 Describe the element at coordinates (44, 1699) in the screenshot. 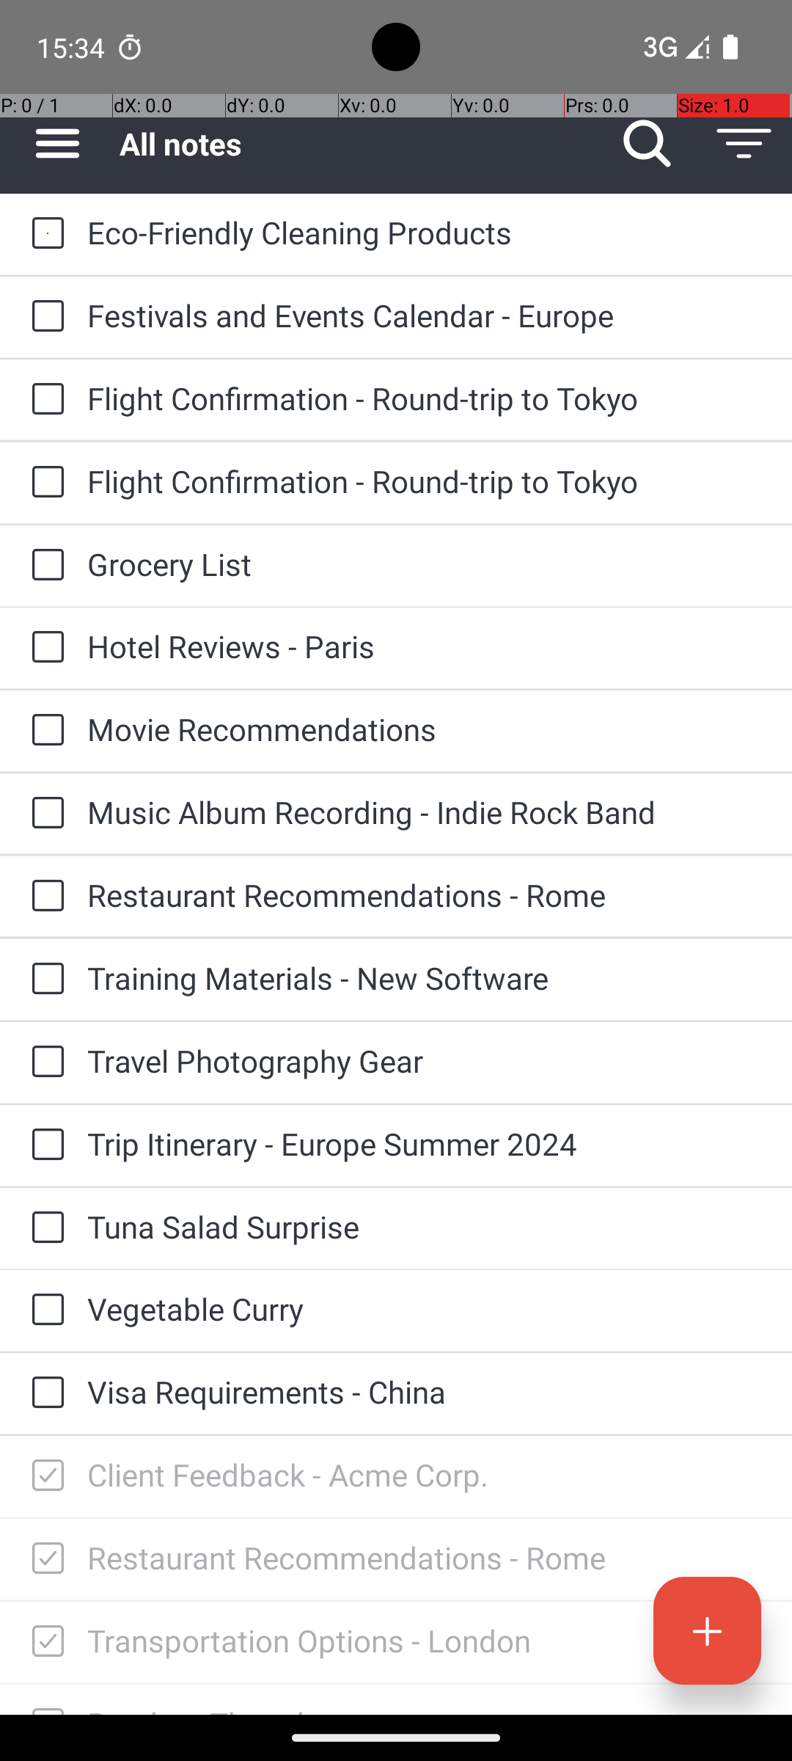

I see `to-do: Random Thoughts` at that location.